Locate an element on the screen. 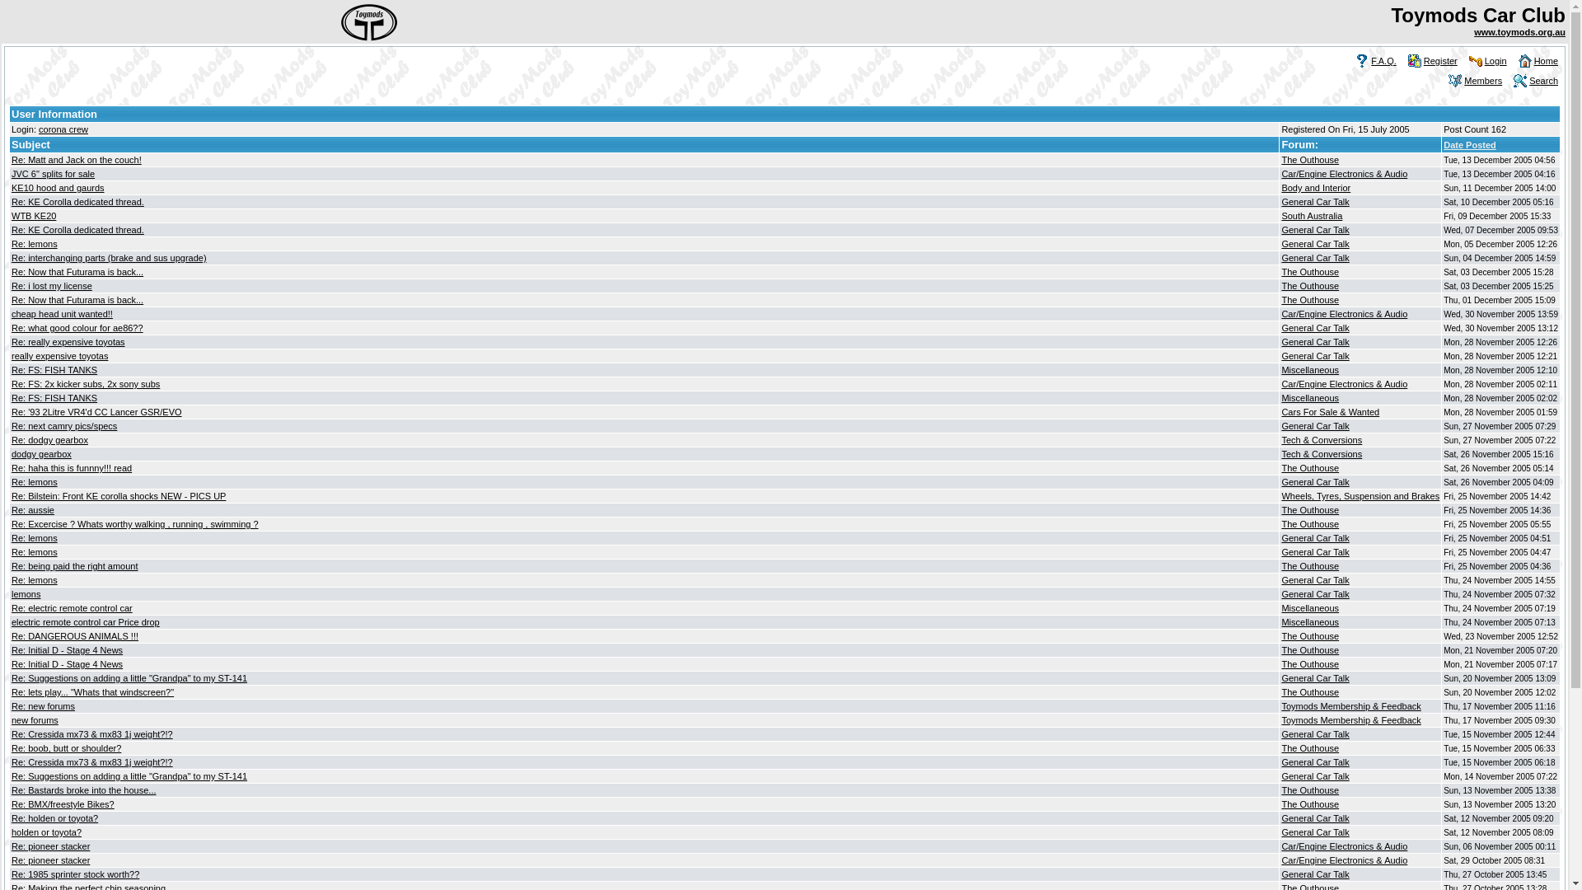 The width and height of the screenshot is (1582, 890). Re: lemons is located at coordinates (35, 538).